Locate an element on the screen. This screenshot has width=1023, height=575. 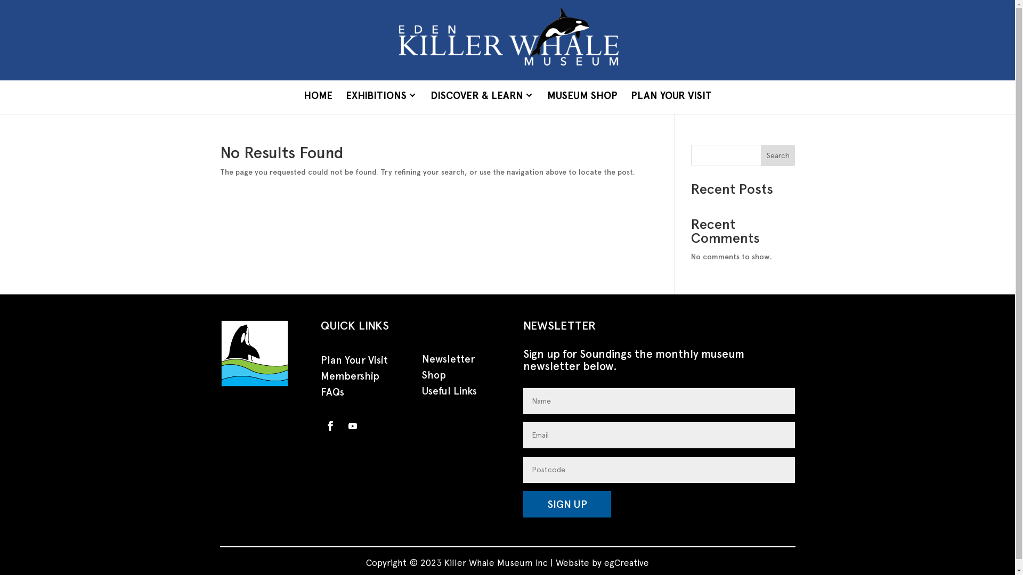
Plan Your Visit is located at coordinates (354, 363).